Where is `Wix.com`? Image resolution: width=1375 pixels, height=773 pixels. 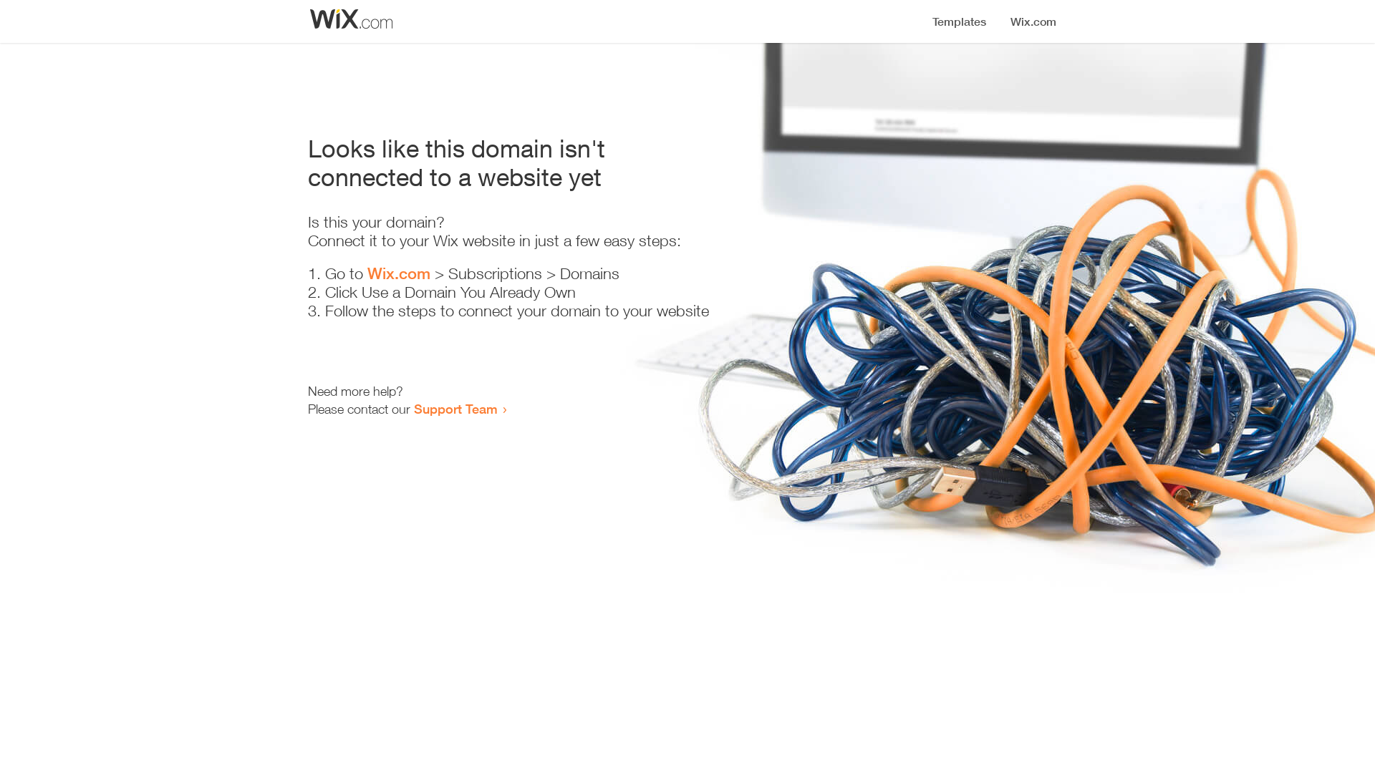 Wix.com is located at coordinates (399, 273).